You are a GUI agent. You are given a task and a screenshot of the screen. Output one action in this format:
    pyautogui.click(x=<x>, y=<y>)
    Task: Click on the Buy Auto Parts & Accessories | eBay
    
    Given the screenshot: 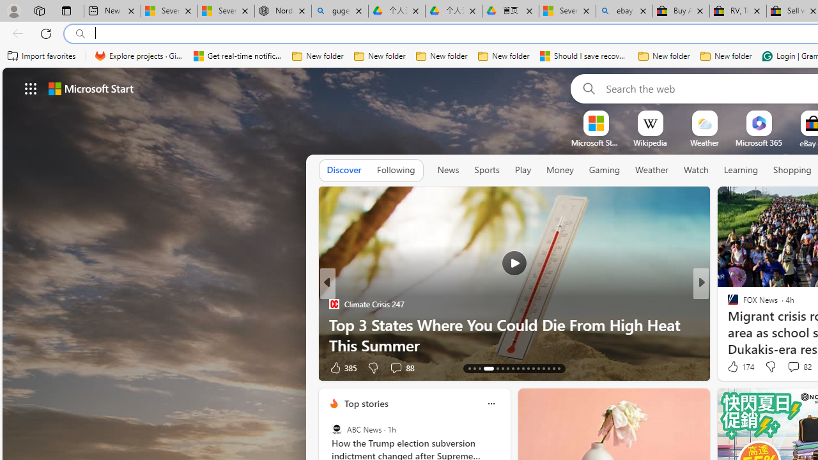 What is the action you would take?
    pyautogui.click(x=681, y=11)
    